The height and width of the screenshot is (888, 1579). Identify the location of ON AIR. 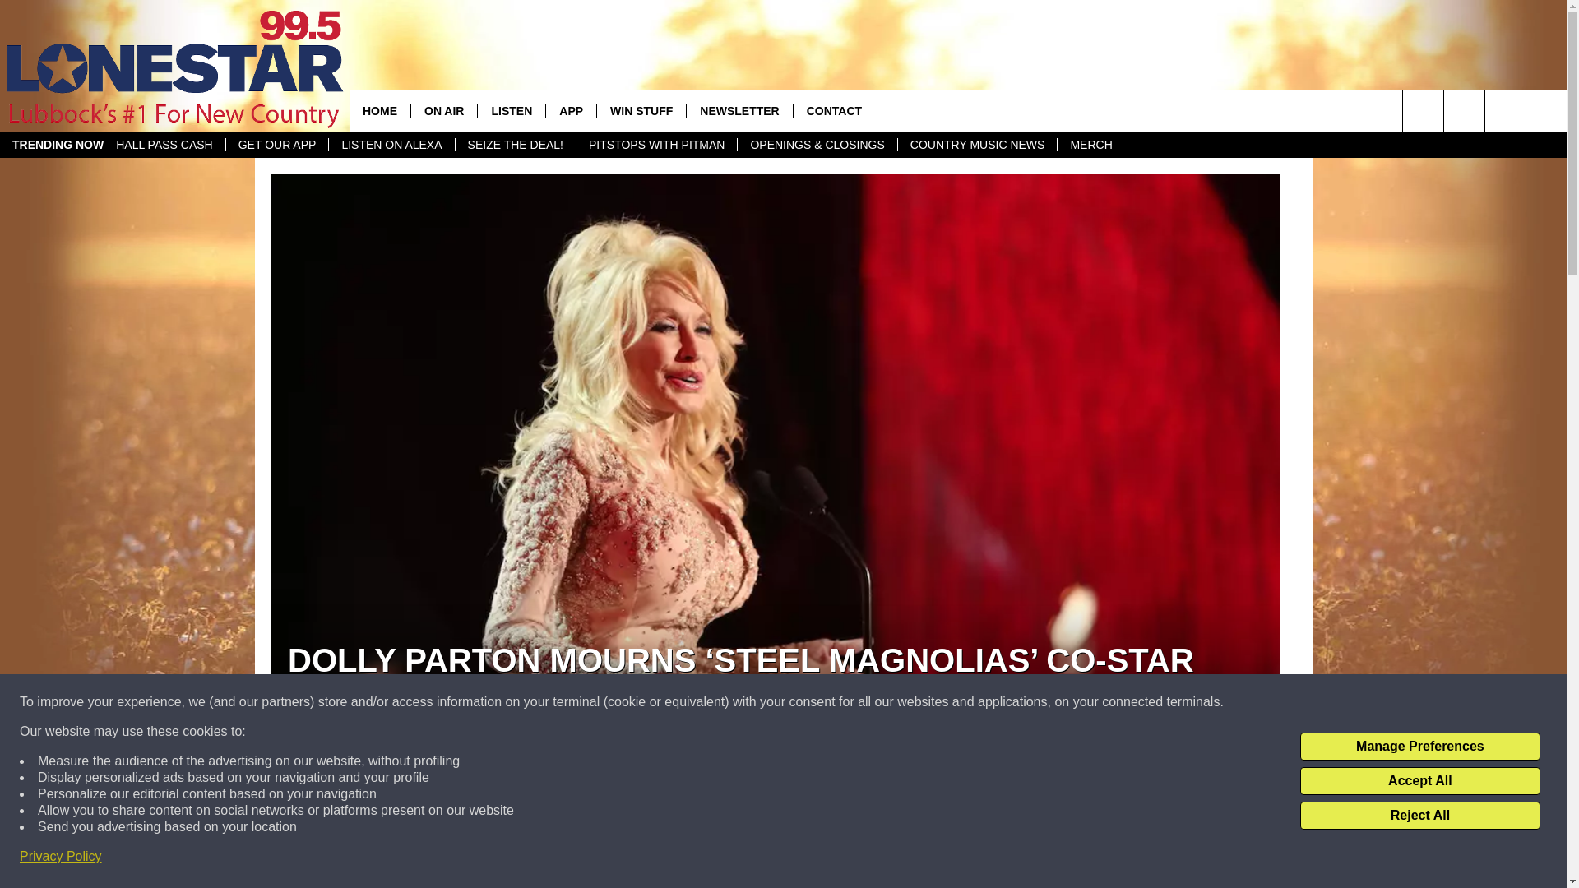
(443, 110).